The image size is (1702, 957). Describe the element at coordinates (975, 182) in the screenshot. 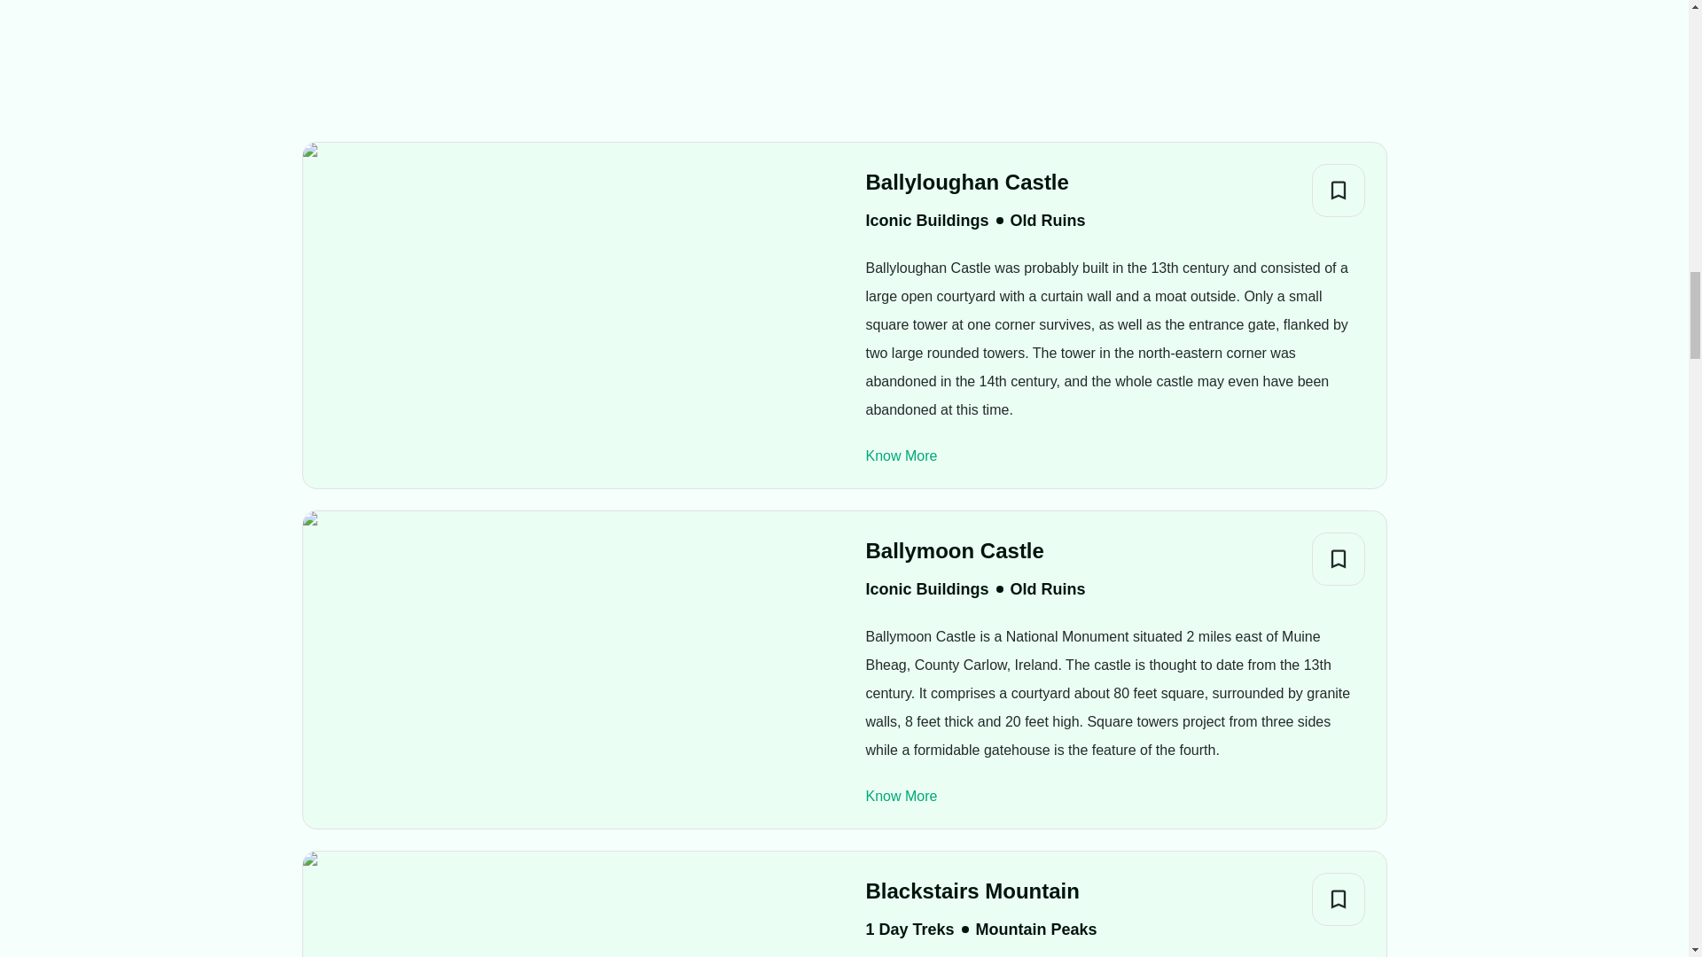

I see `Ballyloughan Castle` at that location.